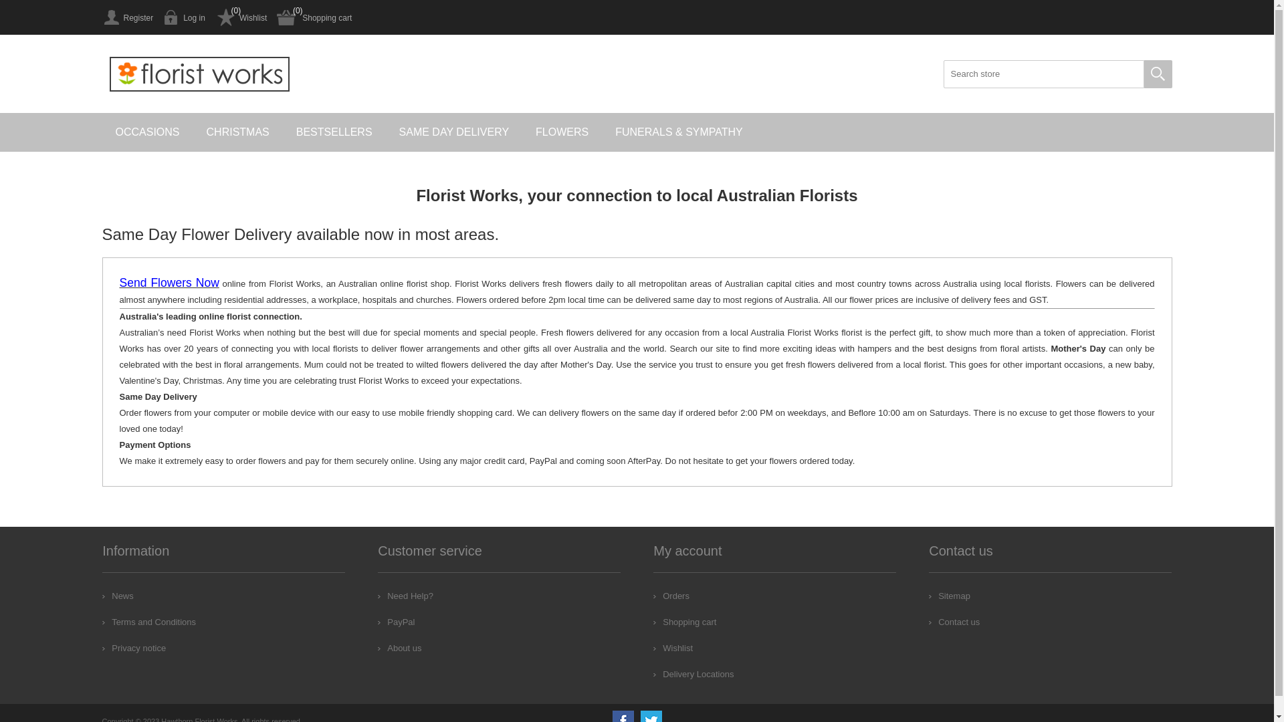 The image size is (1284, 722). I want to click on Wishlist, so click(241, 17).